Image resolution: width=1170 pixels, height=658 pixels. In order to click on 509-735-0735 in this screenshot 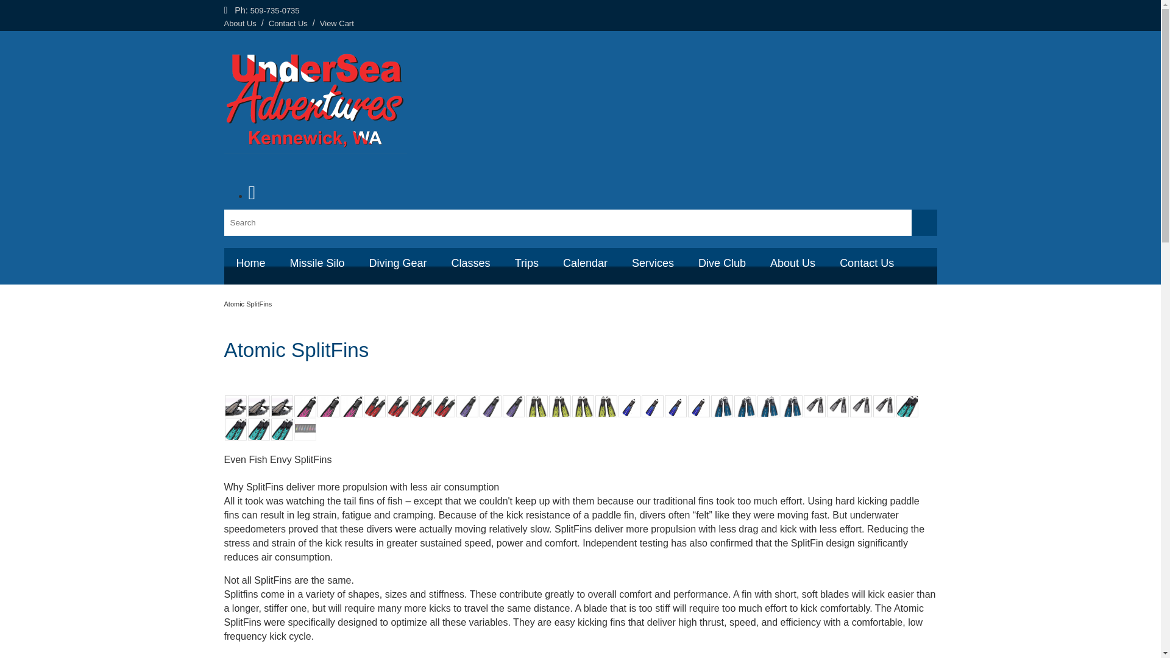, I will do `click(274, 10)`.